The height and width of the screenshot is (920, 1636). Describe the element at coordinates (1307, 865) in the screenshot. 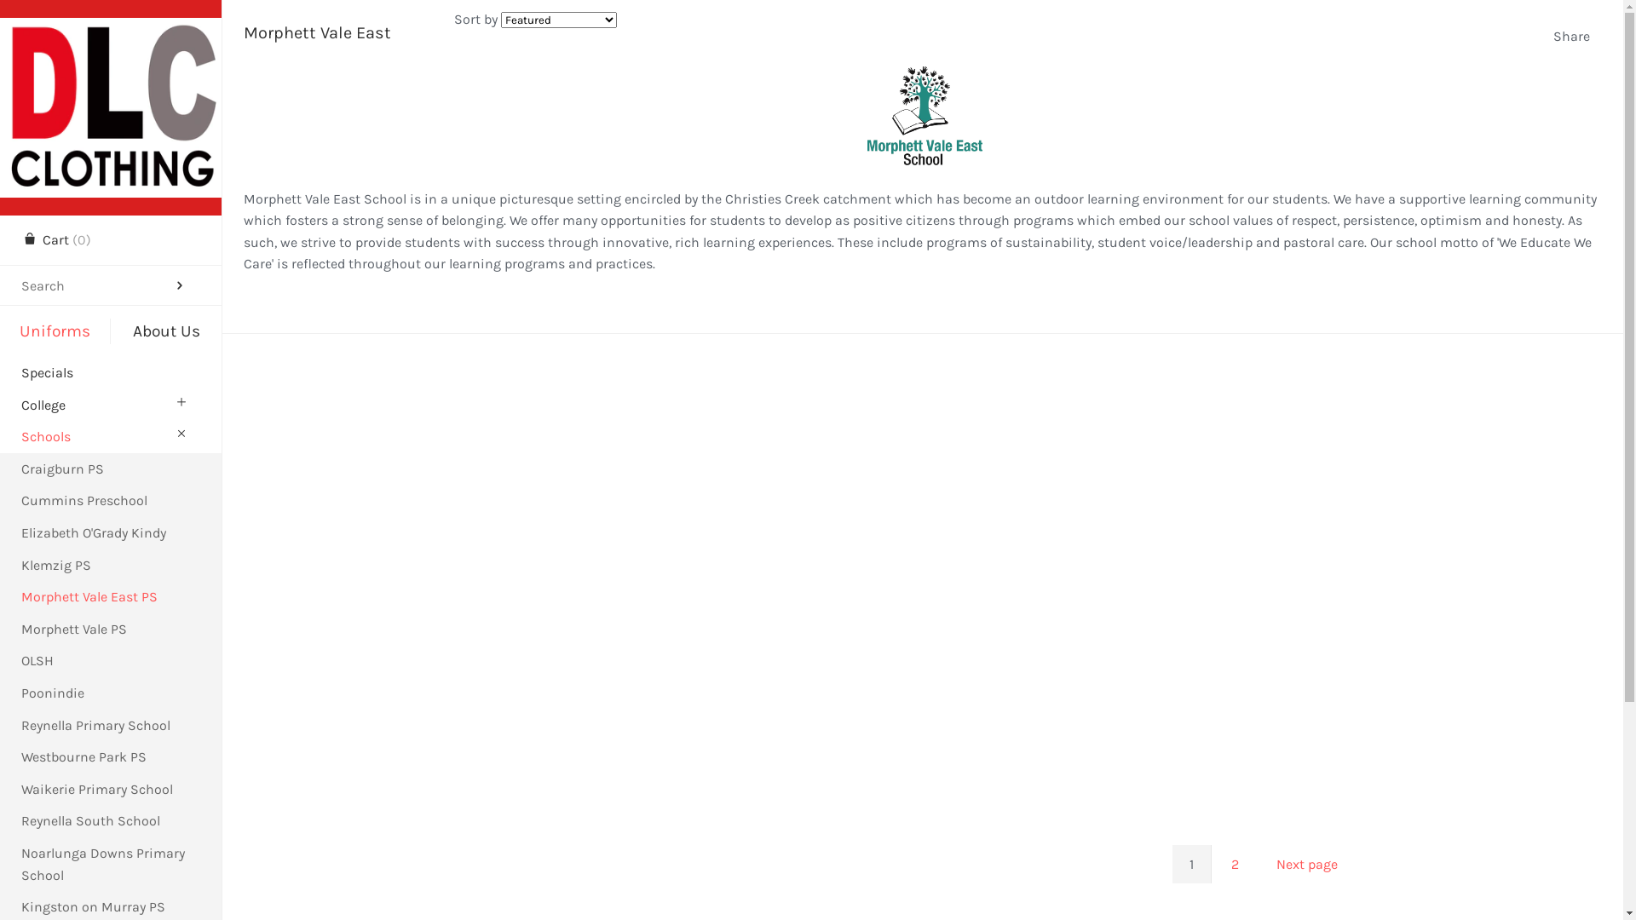

I see `Next page` at that location.